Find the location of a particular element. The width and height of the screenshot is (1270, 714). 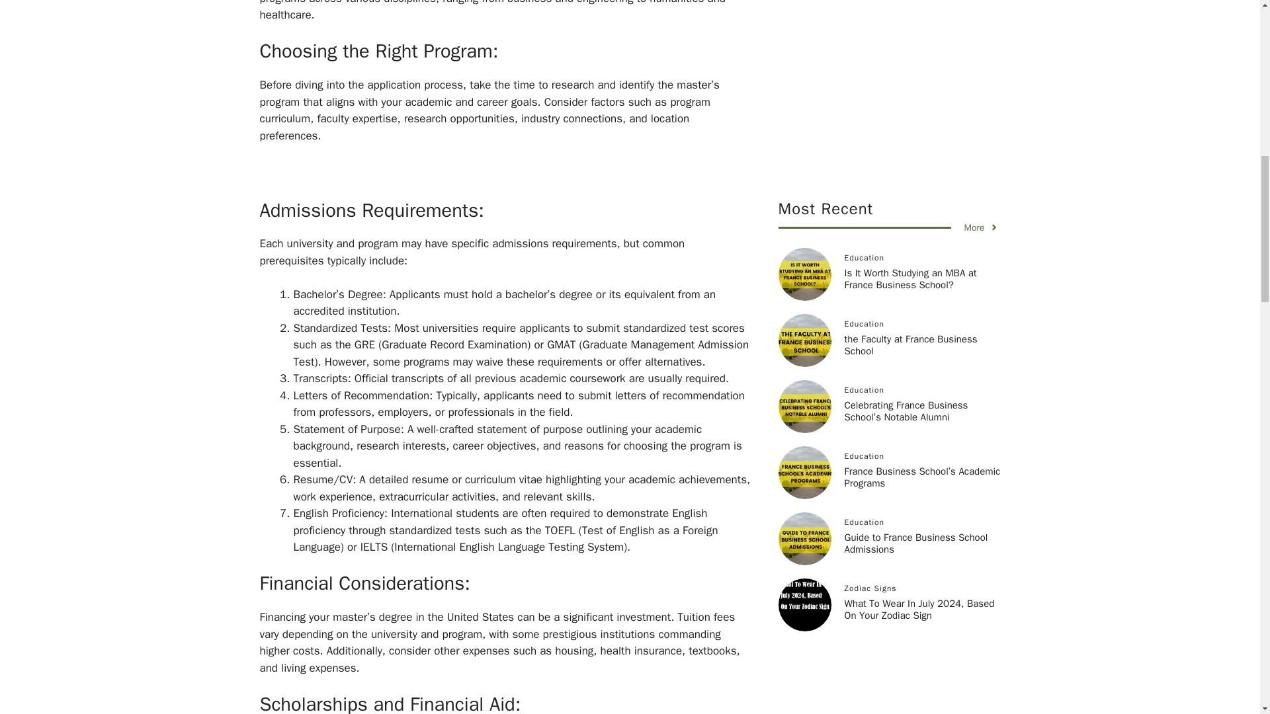

the Faculty at France Business School is located at coordinates (910, 28).